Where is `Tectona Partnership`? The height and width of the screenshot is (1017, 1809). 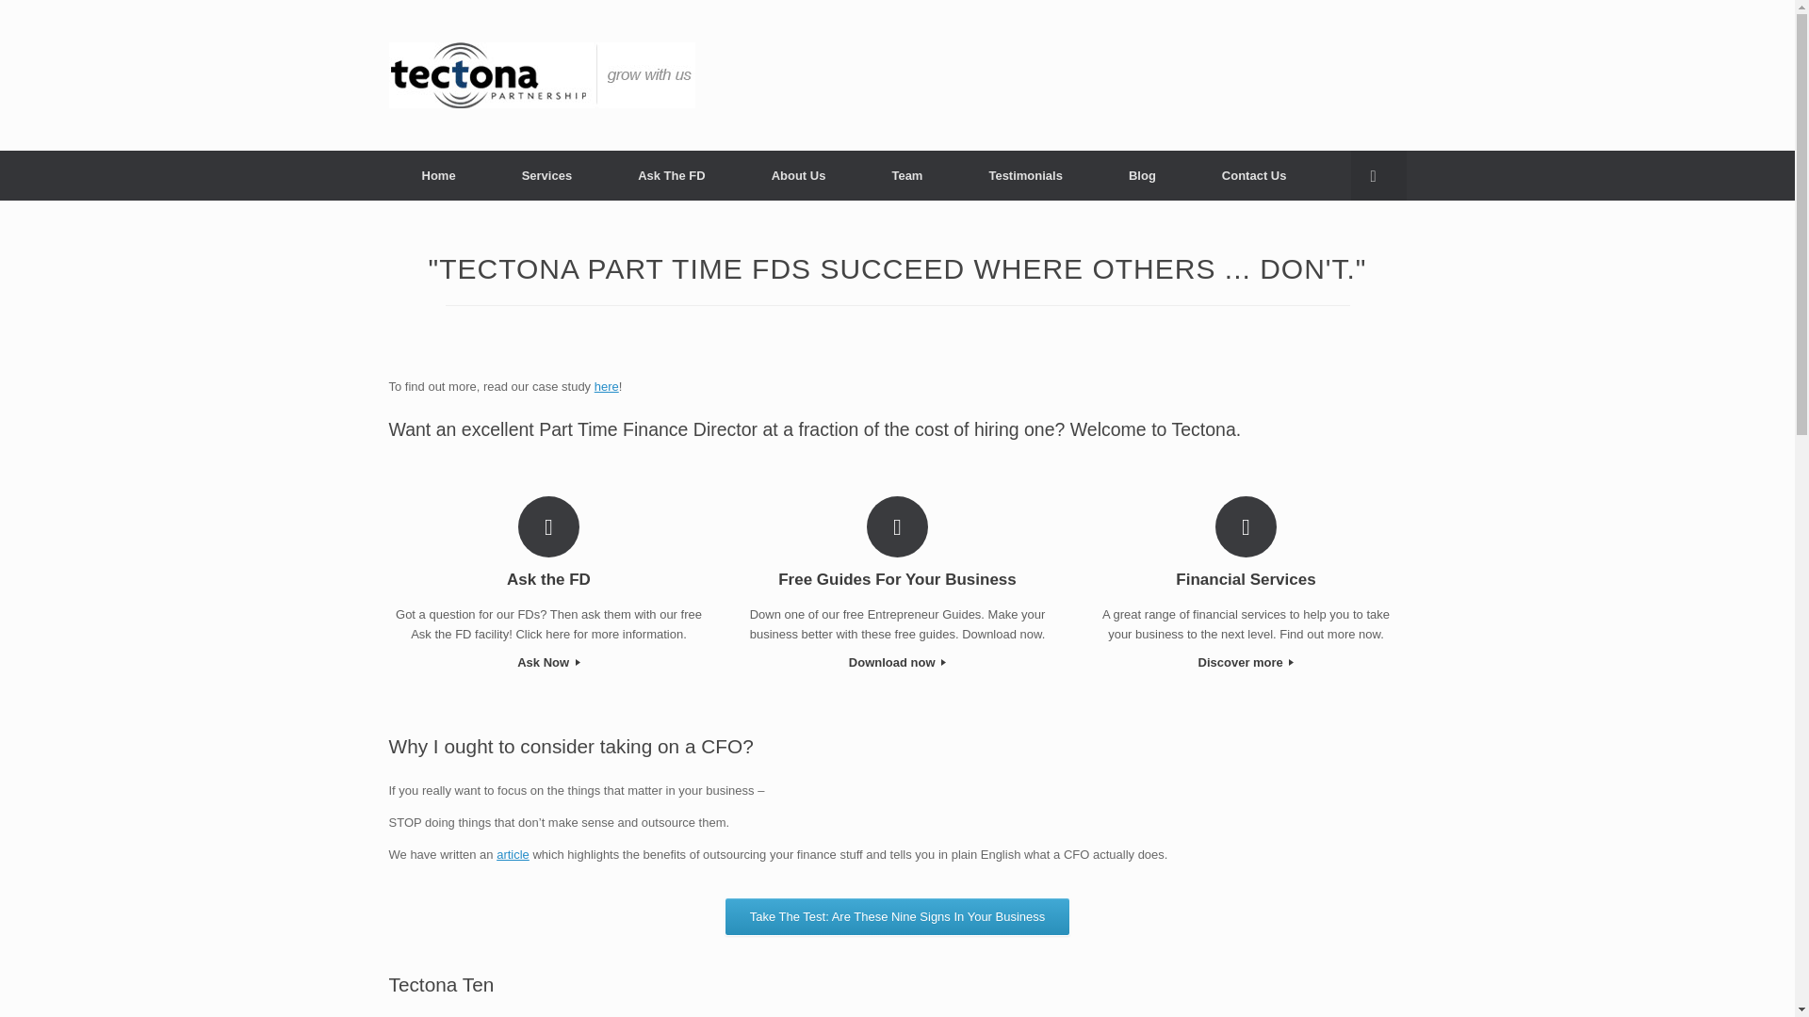 Tectona Partnership is located at coordinates (541, 75).